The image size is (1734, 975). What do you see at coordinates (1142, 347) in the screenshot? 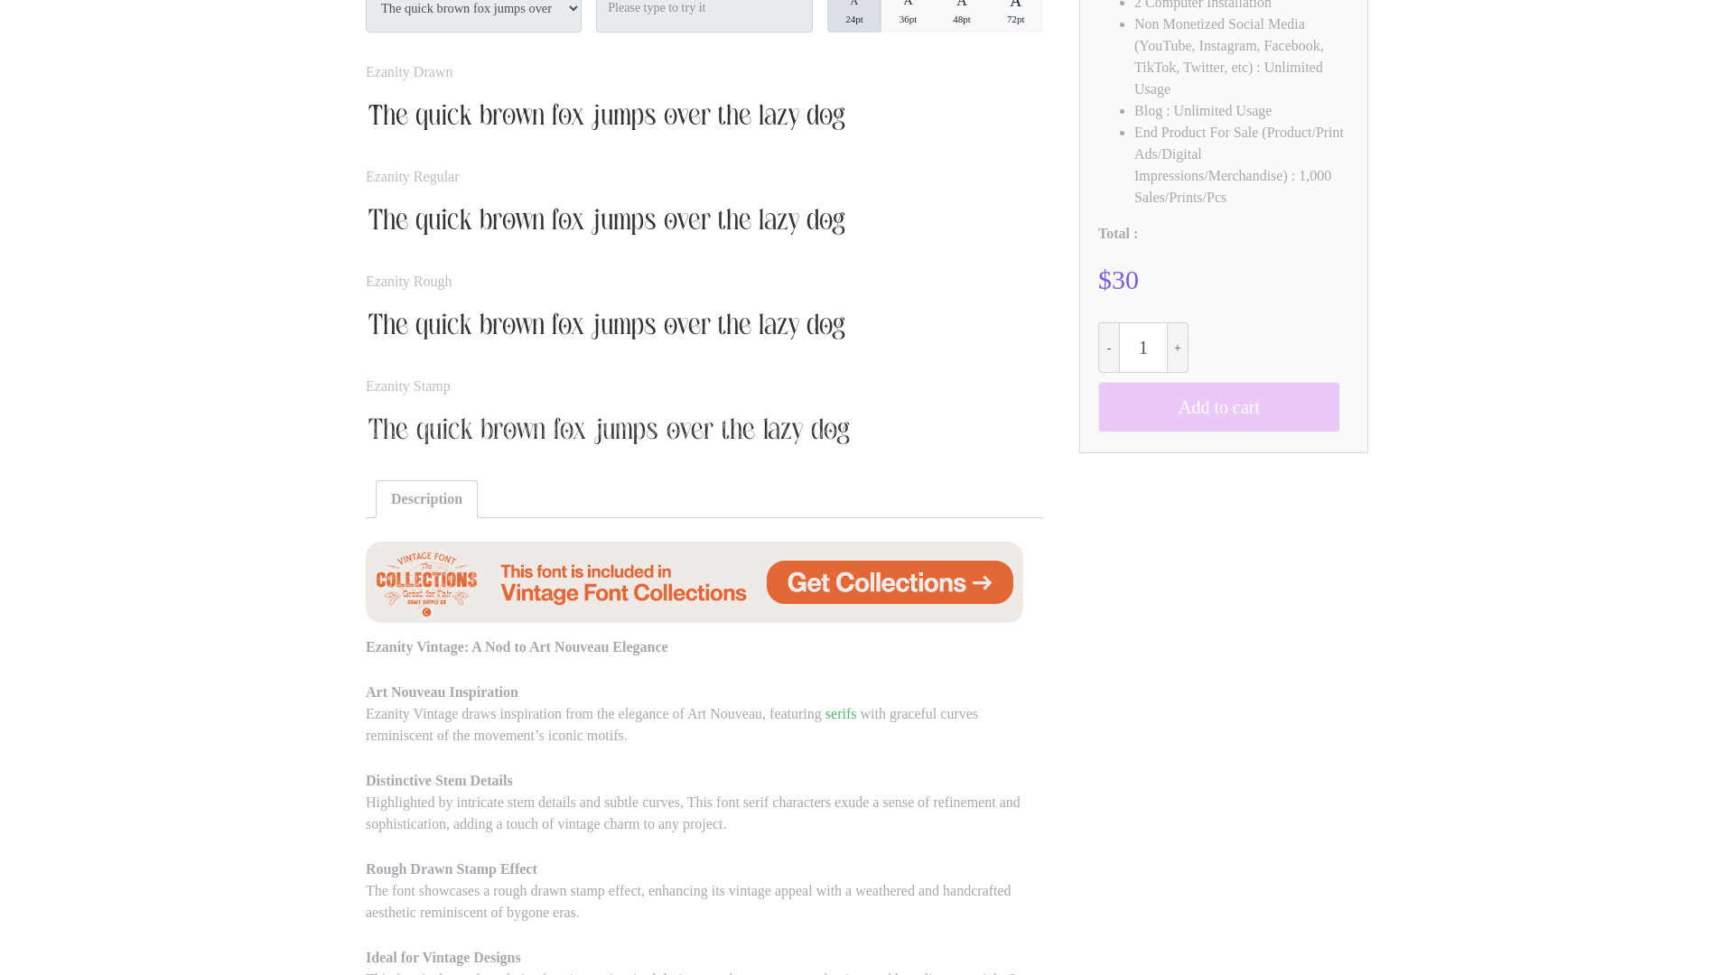
I see `1` at bounding box center [1142, 347].